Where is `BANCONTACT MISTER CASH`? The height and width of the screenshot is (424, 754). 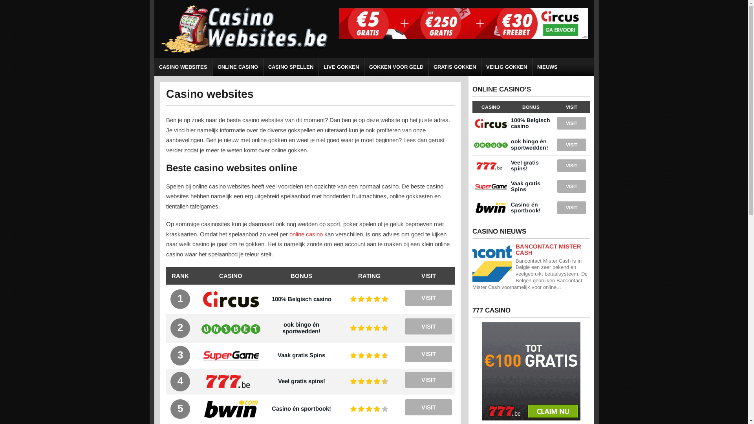
BANCONTACT MISTER CASH is located at coordinates (548, 250).